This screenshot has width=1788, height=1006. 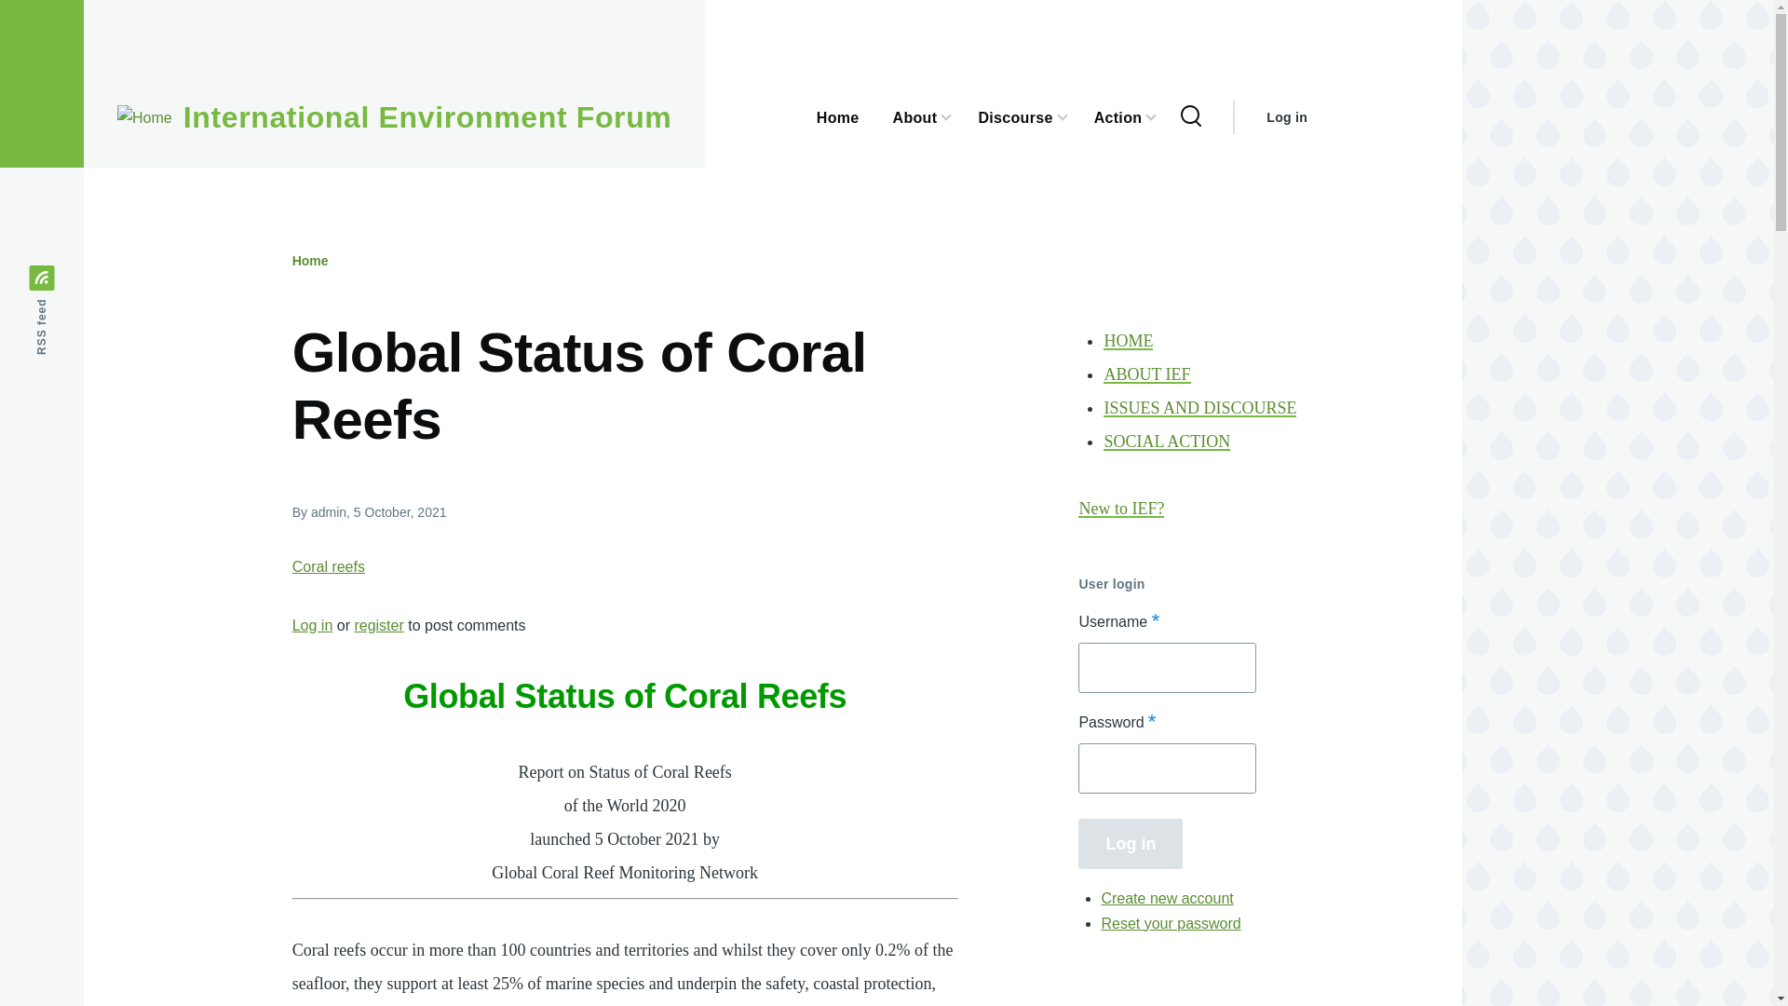 What do you see at coordinates (427, 117) in the screenshot?
I see `International Environment Forum` at bounding box center [427, 117].